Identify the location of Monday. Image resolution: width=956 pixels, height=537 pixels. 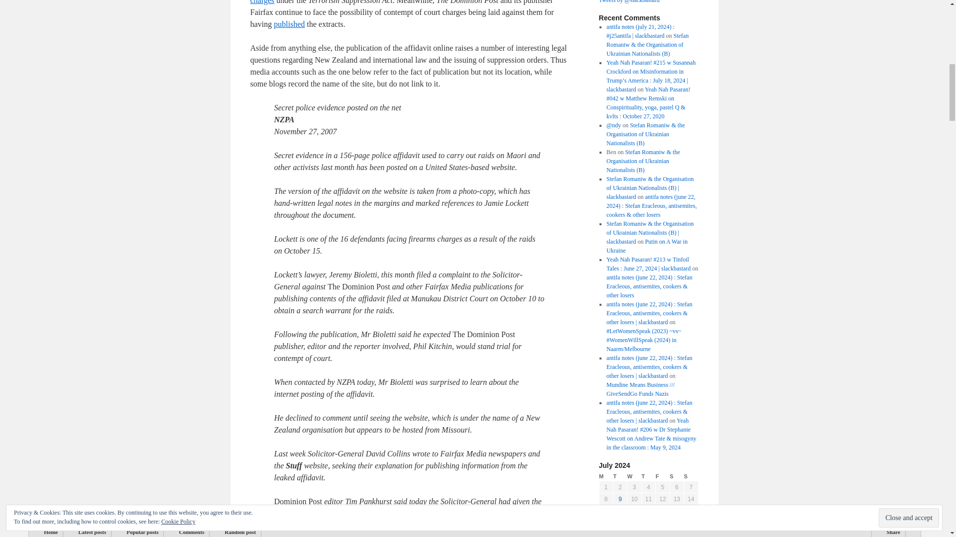
(605, 476).